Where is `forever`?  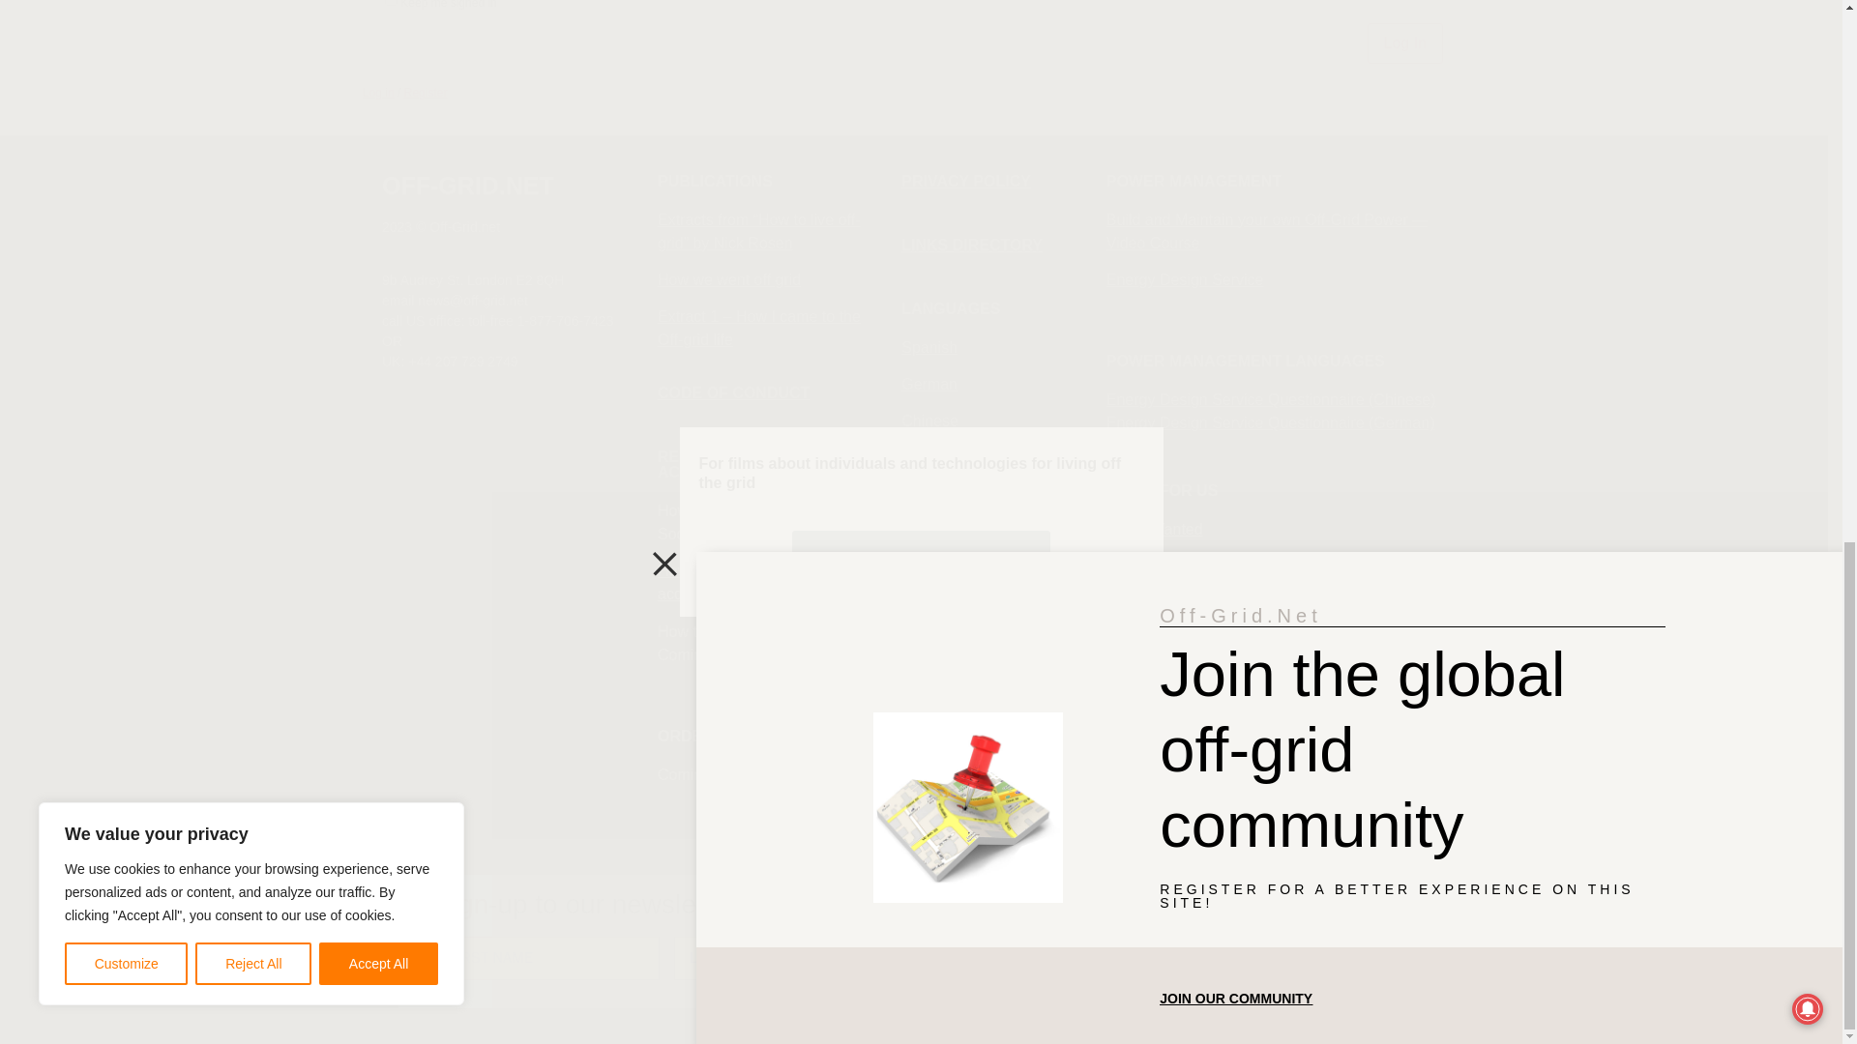 forever is located at coordinates (391, 3).